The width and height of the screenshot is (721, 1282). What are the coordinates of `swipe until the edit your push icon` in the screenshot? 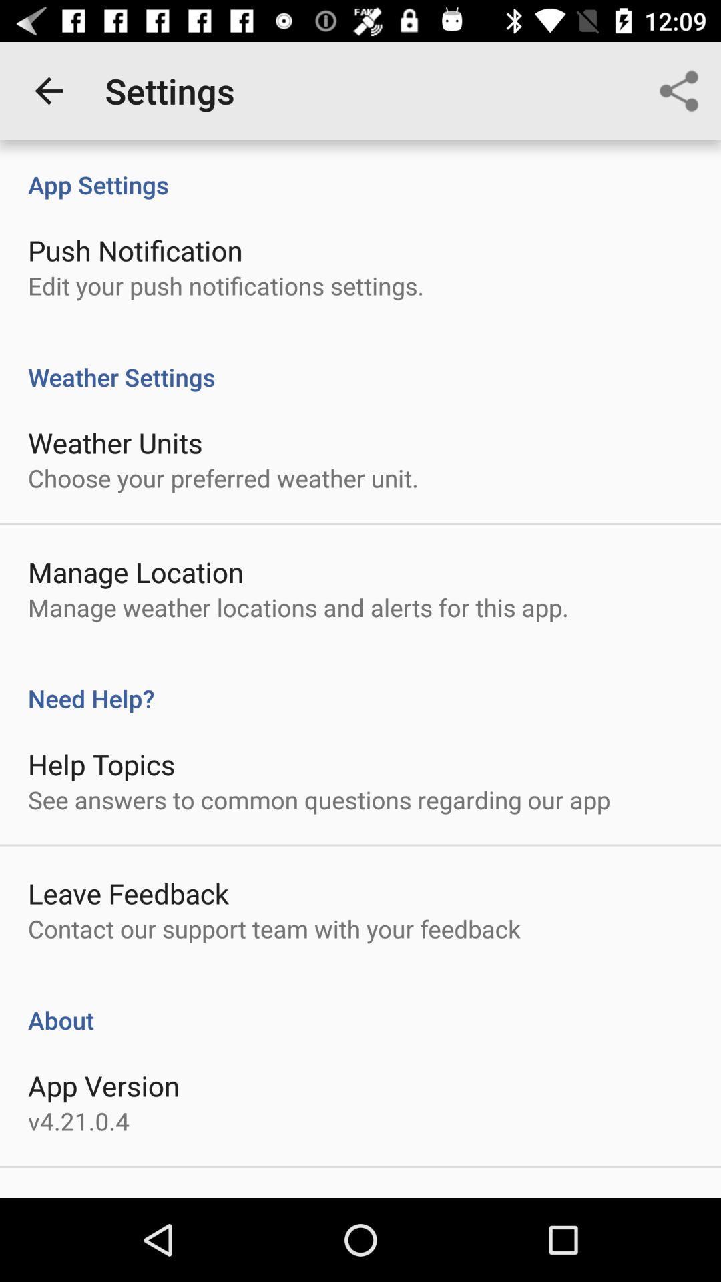 It's located at (226, 286).